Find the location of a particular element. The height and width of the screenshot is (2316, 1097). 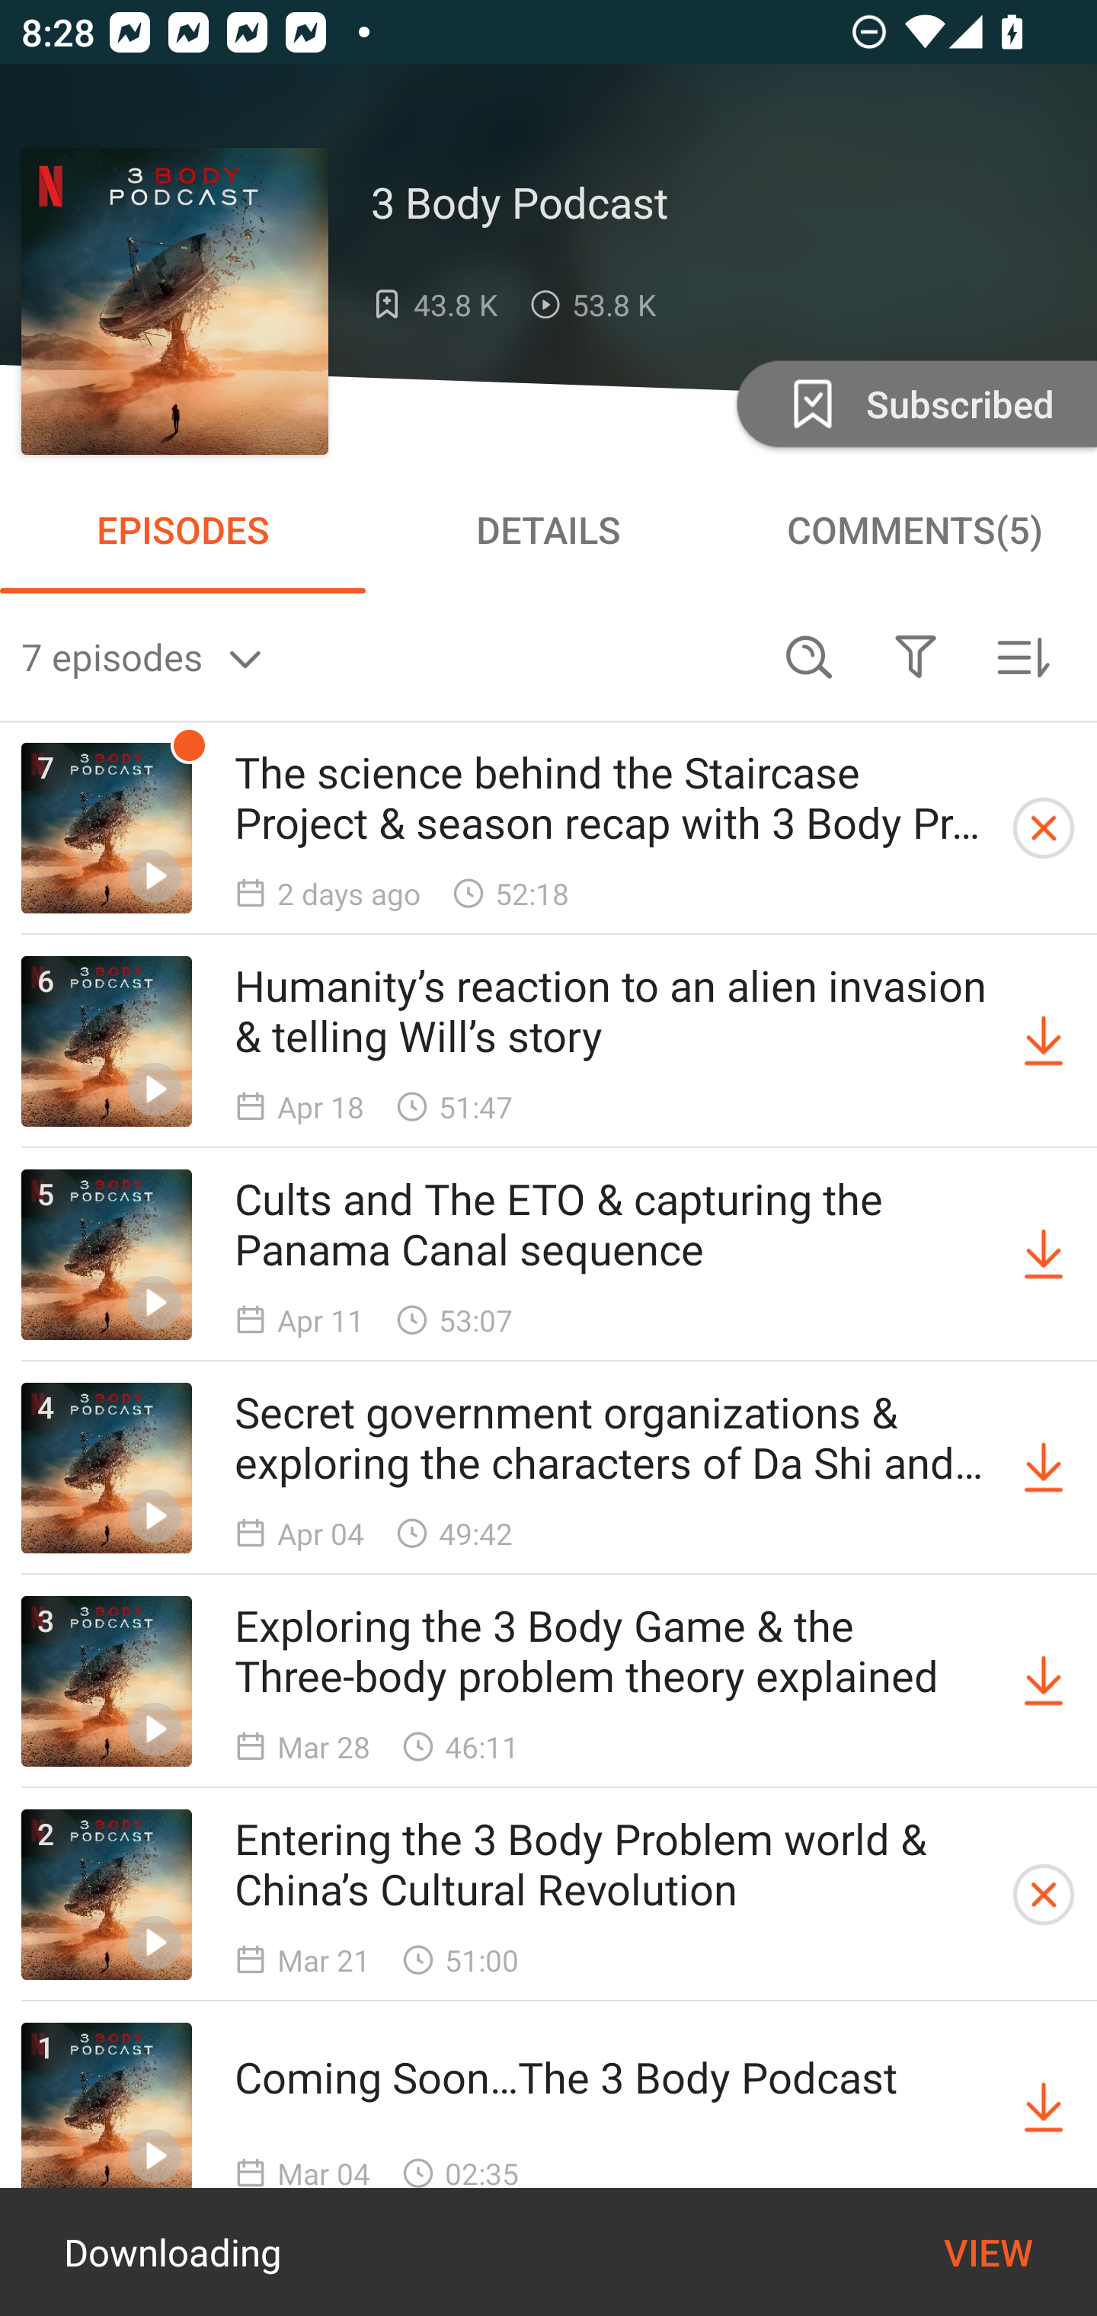

Unsubscribe Subscribed is located at coordinates (914, 402).